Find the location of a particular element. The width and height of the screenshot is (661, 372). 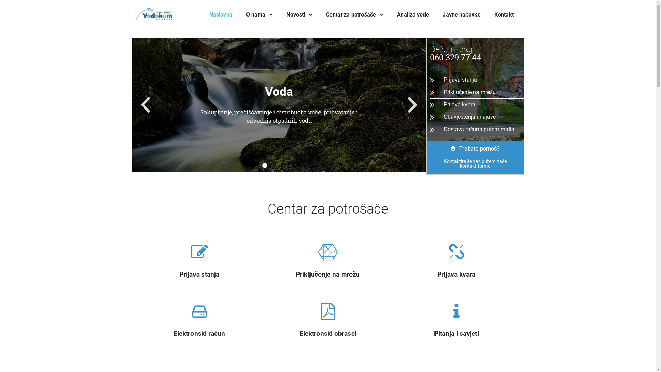

Analiza vode is located at coordinates (413, 15).